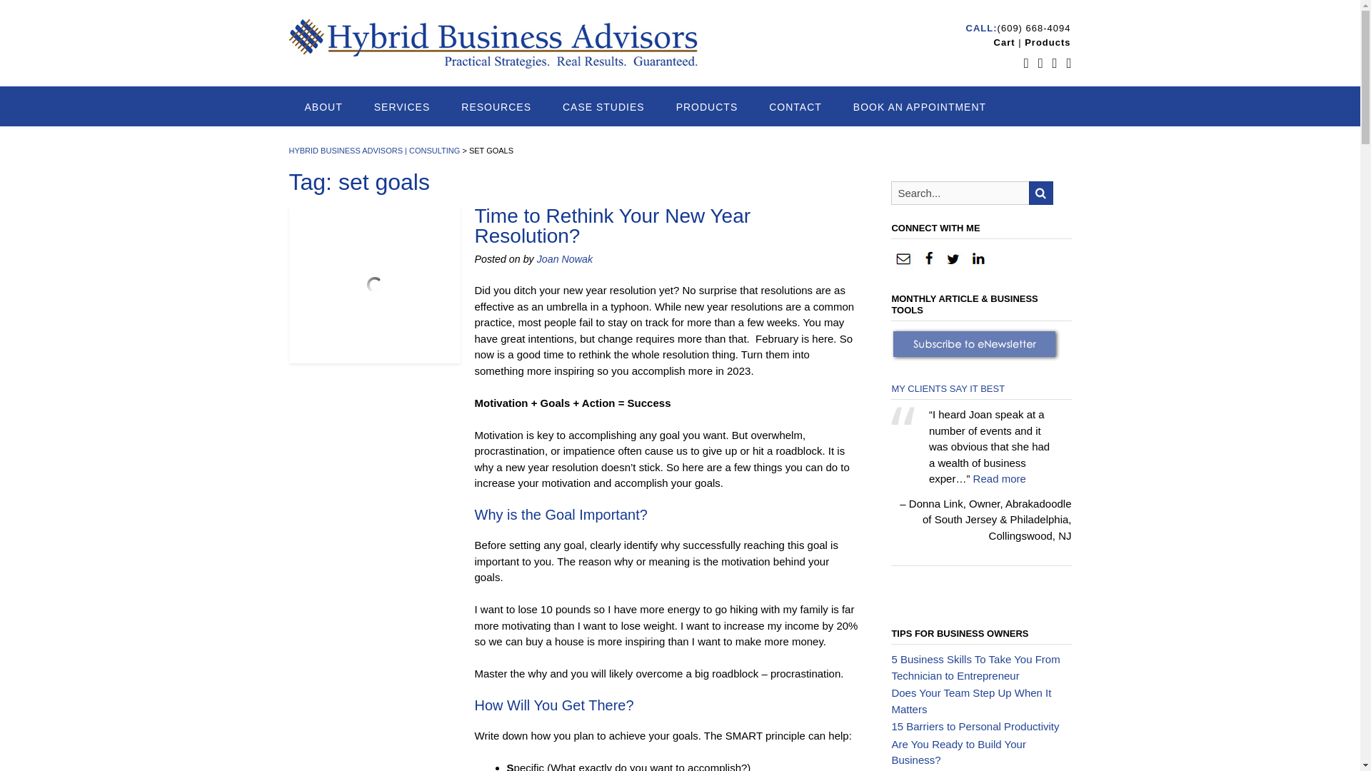 This screenshot has width=1371, height=771. Describe the element at coordinates (604, 106) in the screenshot. I see `Small Business Case Studies` at that location.